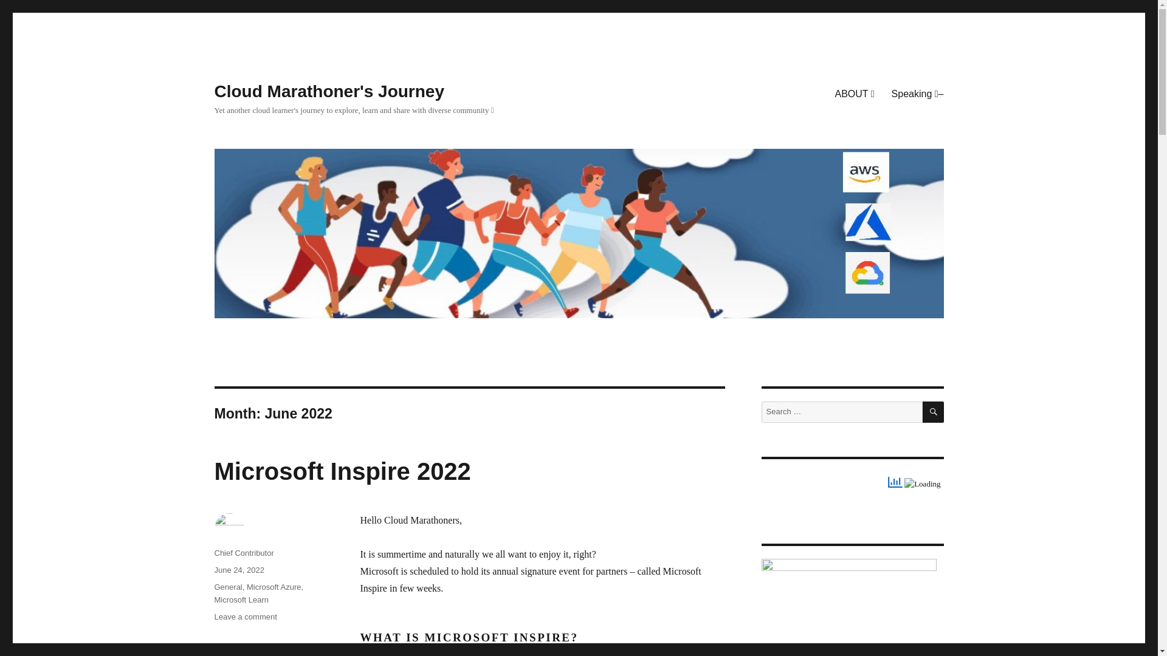 This screenshot has height=656, width=1167. Describe the element at coordinates (245, 616) in the screenshot. I see `Microsoft Azure` at that location.